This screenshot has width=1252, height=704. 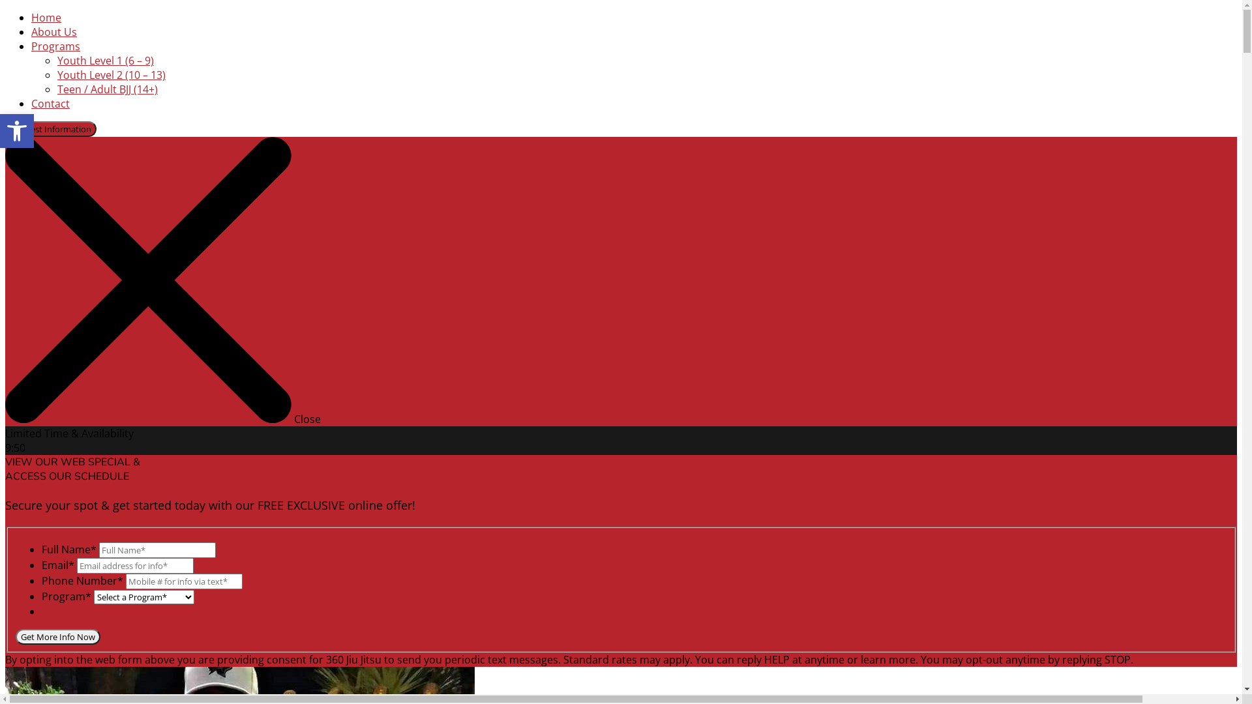 What do you see at coordinates (54, 32) in the screenshot?
I see `About Us` at bounding box center [54, 32].